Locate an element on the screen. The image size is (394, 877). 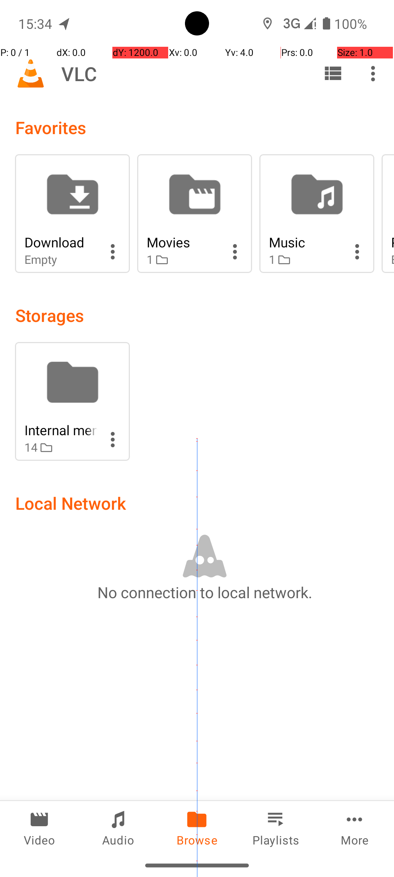
No connection to local network. is located at coordinates (205, 592).